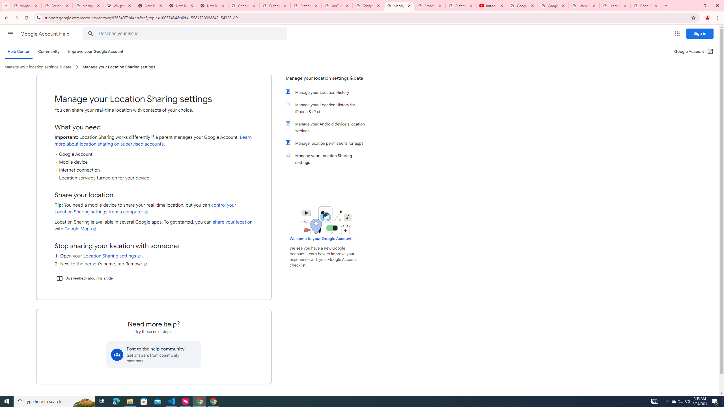  Describe the element at coordinates (213, 6) in the screenshot. I see `New Tab` at that location.